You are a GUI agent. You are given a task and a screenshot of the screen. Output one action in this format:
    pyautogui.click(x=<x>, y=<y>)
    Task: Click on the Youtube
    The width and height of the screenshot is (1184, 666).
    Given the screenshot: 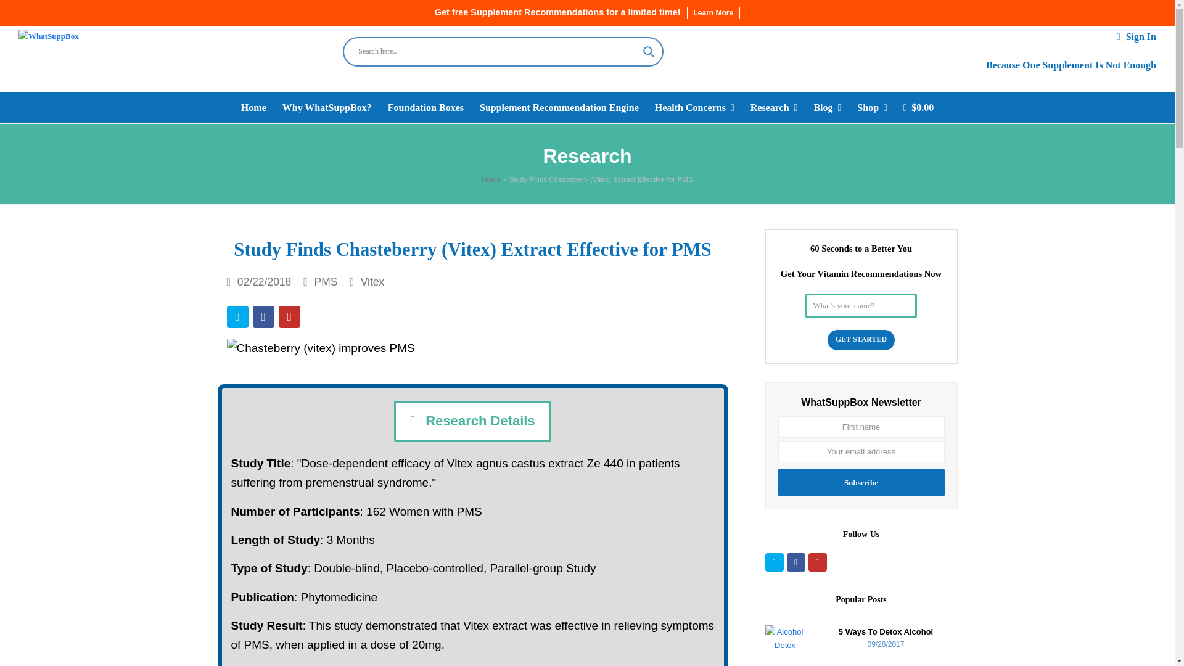 What is the action you would take?
    pyautogui.click(x=816, y=562)
    